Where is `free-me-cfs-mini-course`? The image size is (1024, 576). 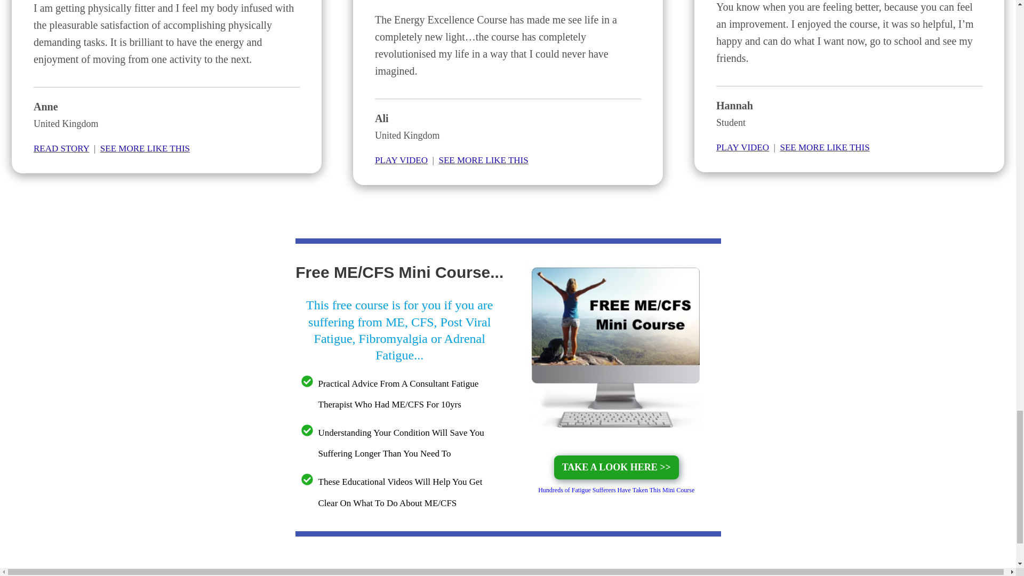
free-me-cfs-mini-course is located at coordinates (616, 348).